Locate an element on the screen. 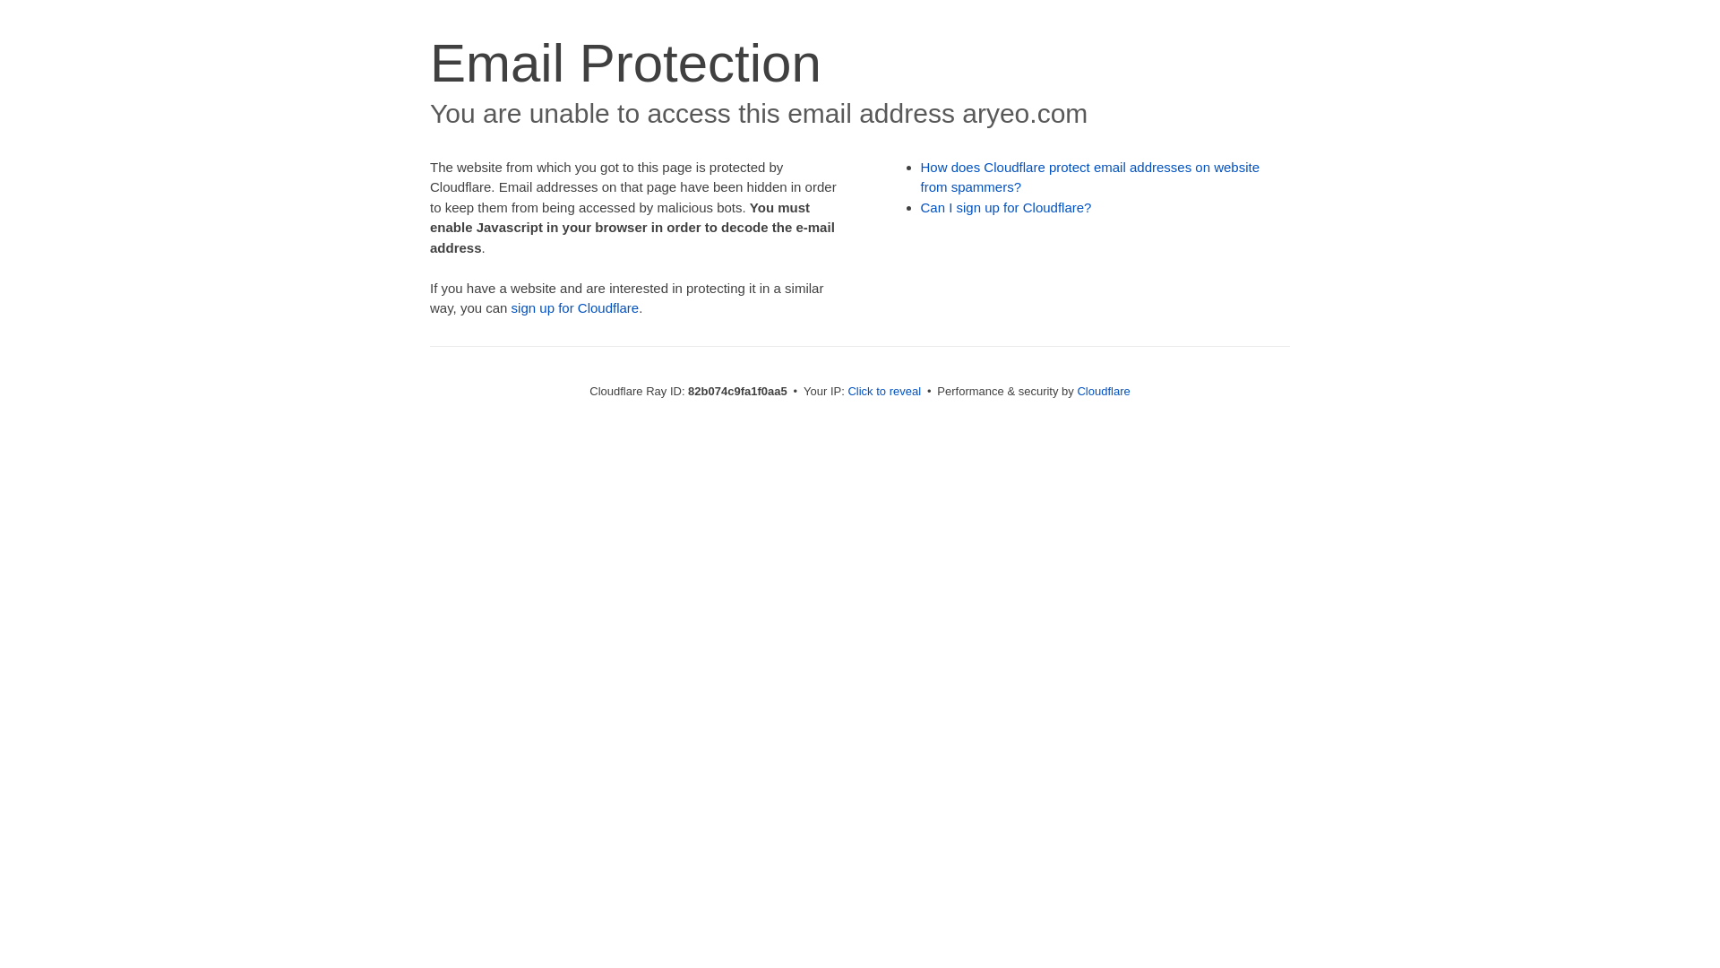 This screenshot has height=968, width=1720. Can I sign up for Cloudflare? is located at coordinates (1007, 208).